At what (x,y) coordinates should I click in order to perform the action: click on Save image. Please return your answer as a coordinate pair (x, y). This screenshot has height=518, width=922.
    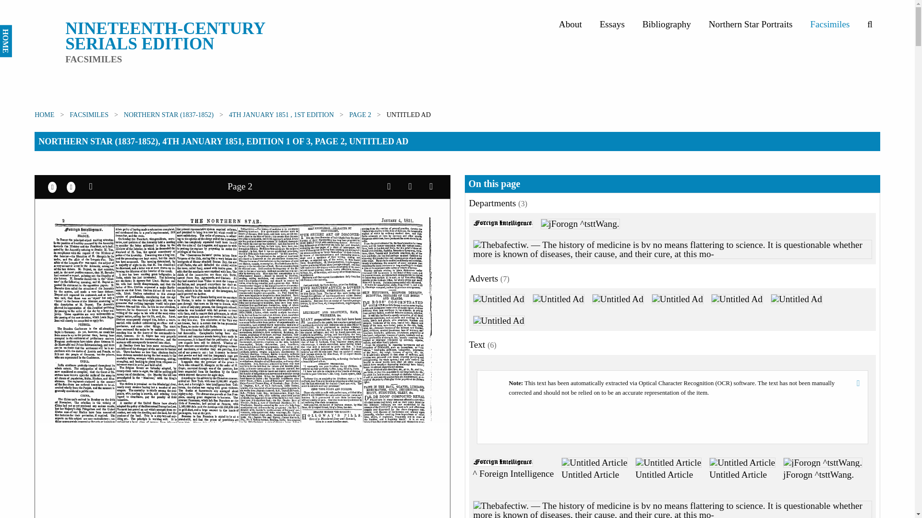
    Looking at the image, I should click on (389, 186).